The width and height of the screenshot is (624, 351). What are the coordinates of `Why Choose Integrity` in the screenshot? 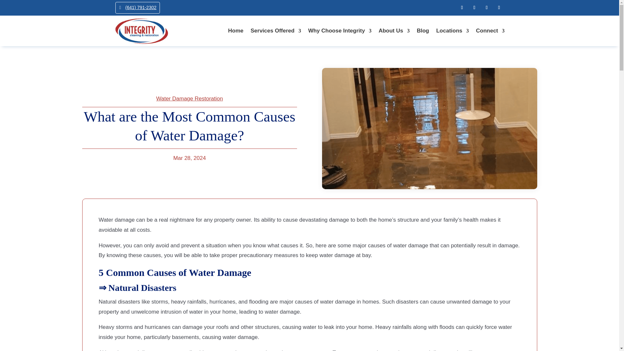 It's located at (340, 31).